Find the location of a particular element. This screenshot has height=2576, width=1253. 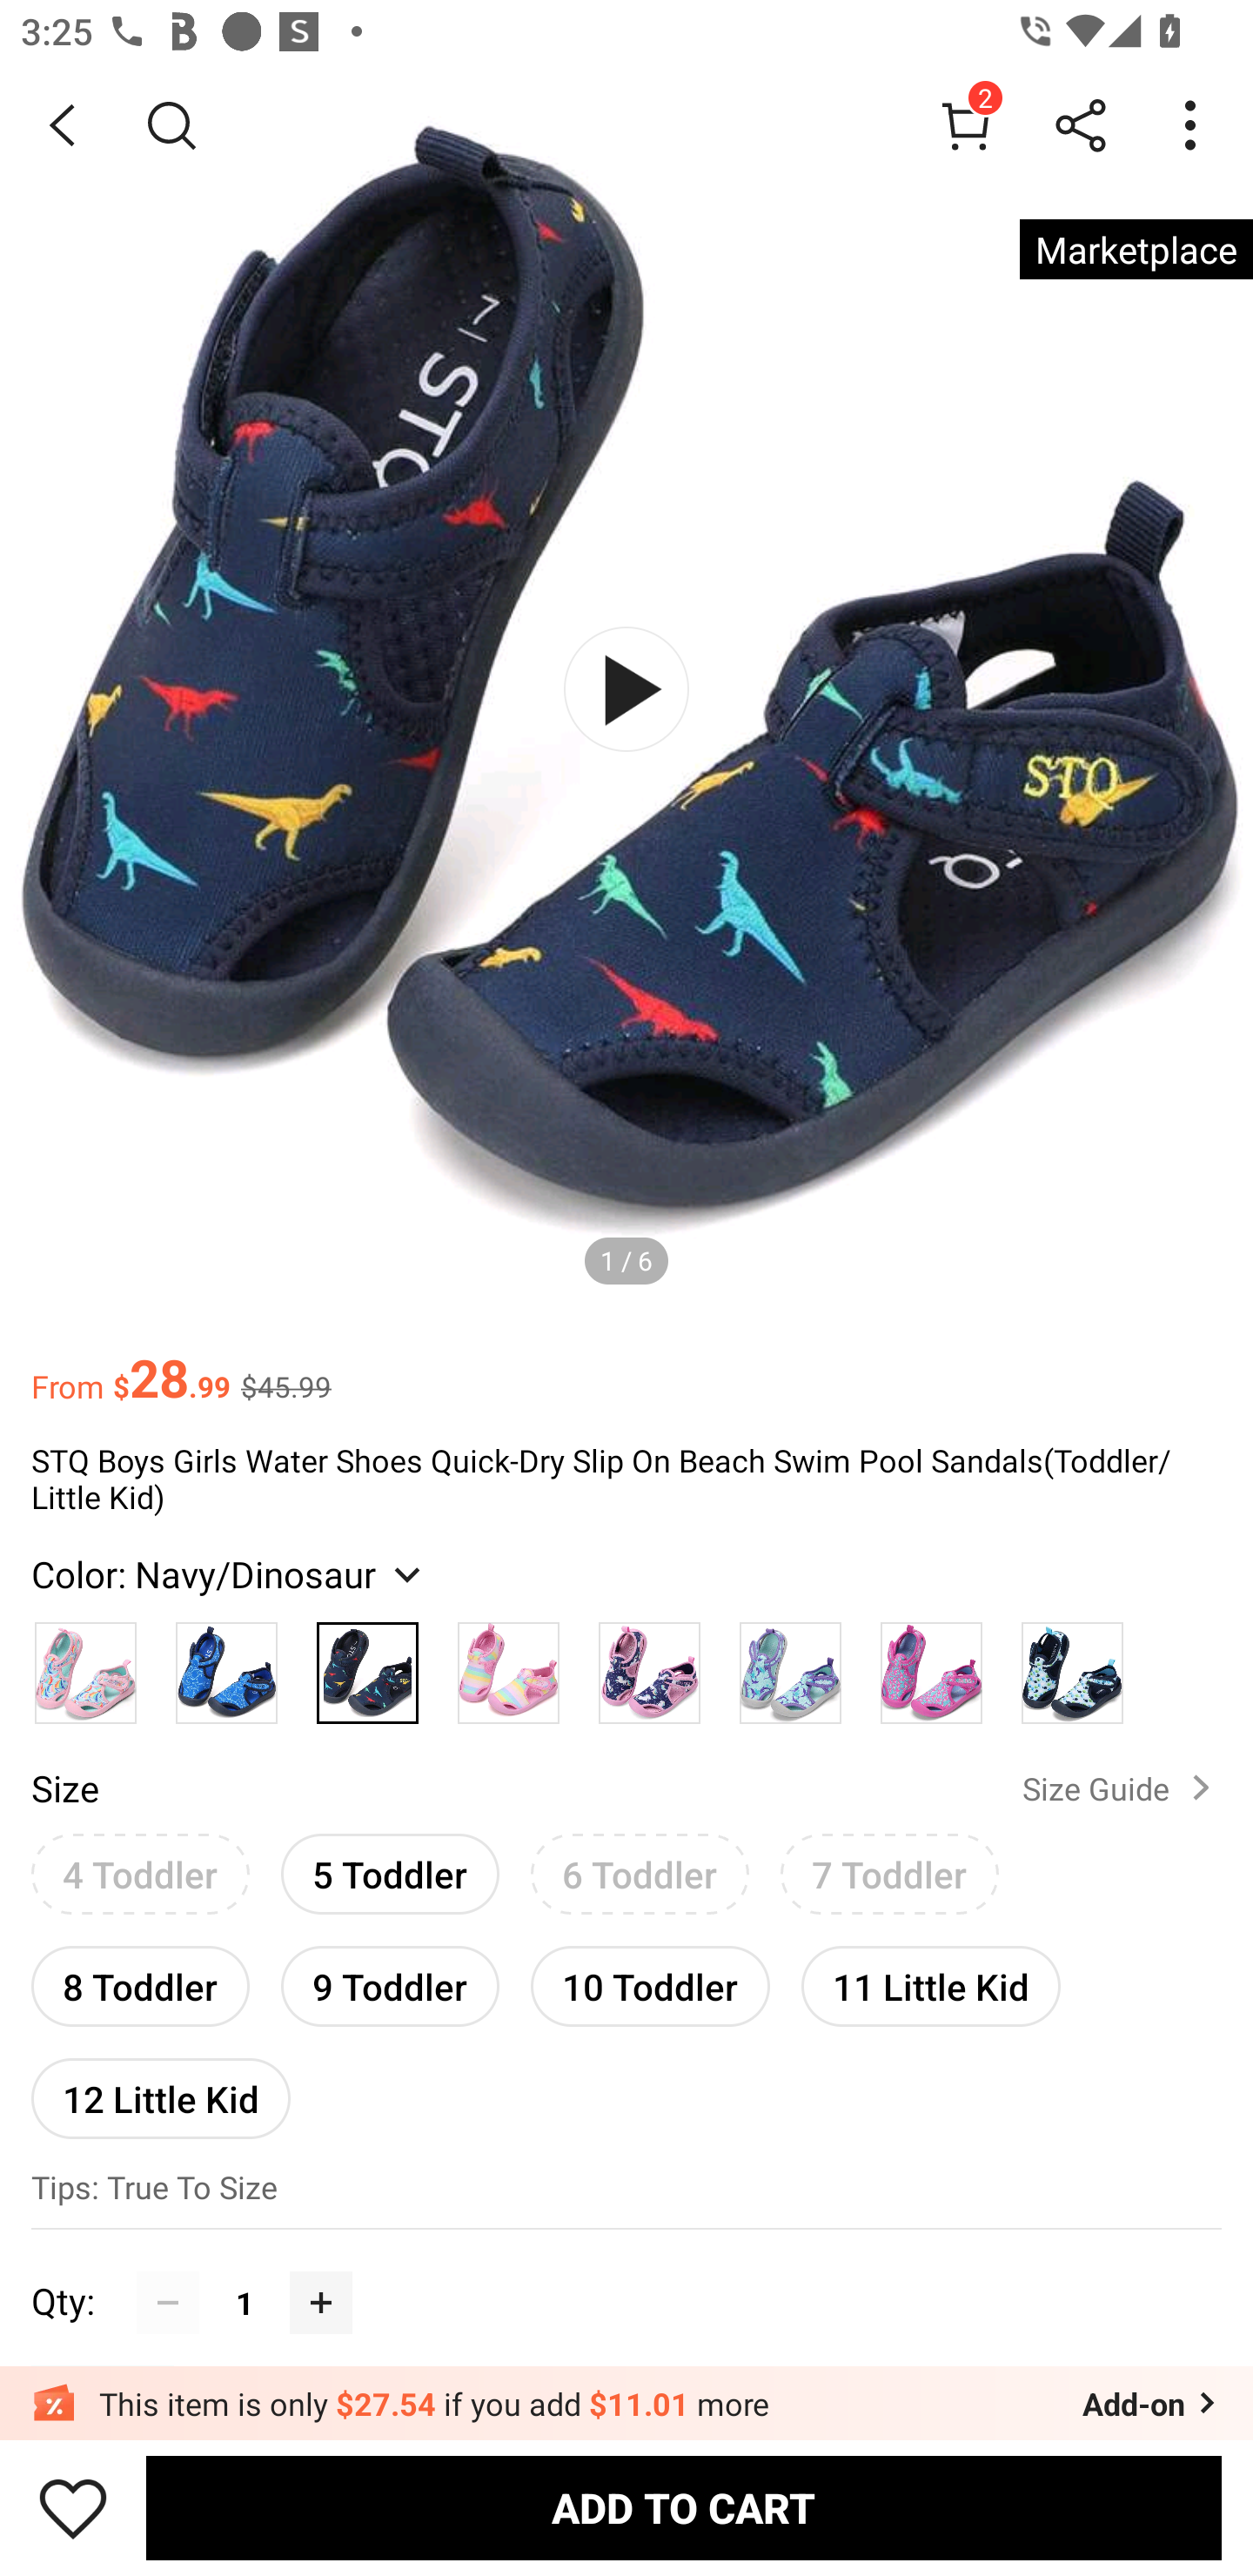

PHOTOS Marketplace 1 / 6 is located at coordinates (626, 689).